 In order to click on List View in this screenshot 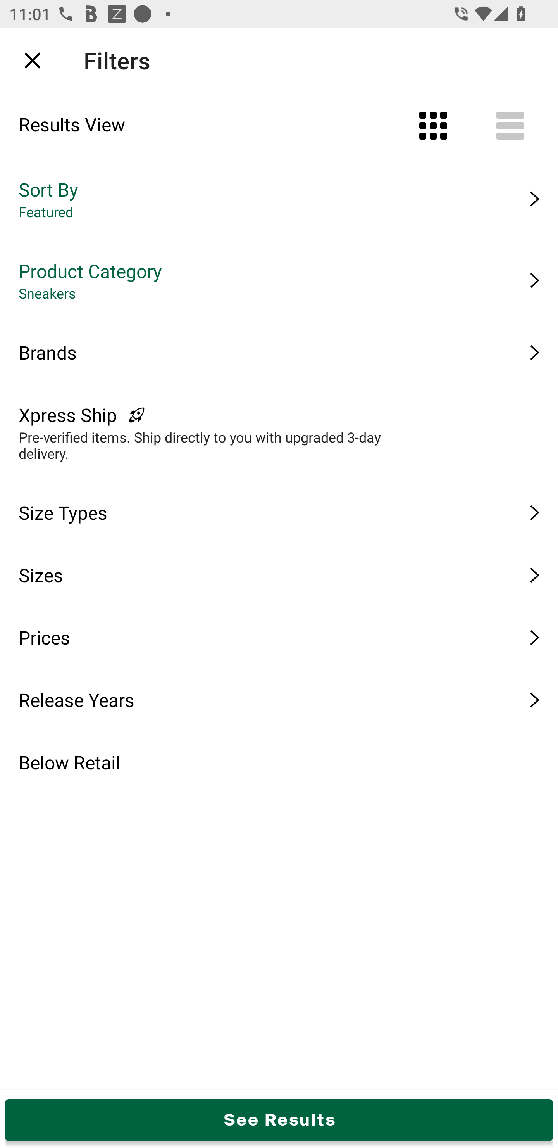, I will do `click(510, 126)`.